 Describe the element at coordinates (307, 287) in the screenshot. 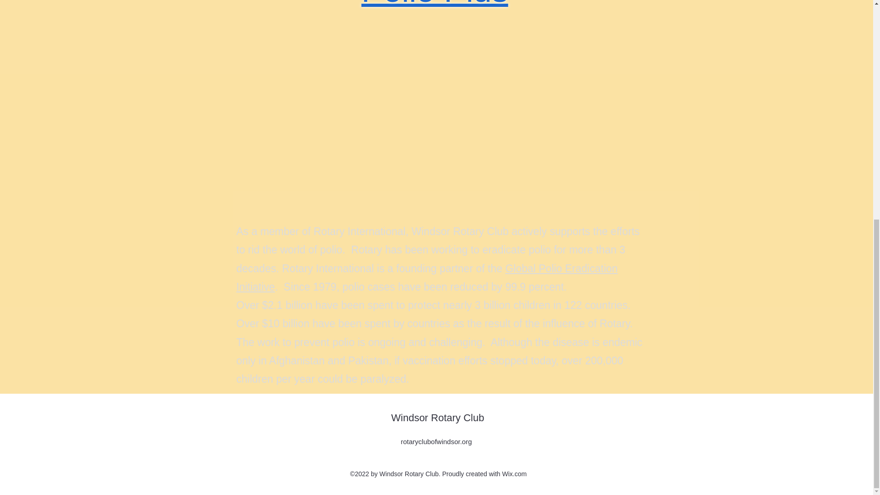

I see `.  Since 1979,` at that location.